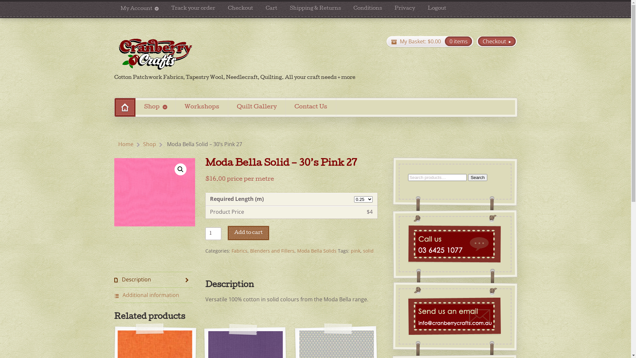 This screenshot has height=358, width=636. I want to click on Conditions, so click(368, 9).